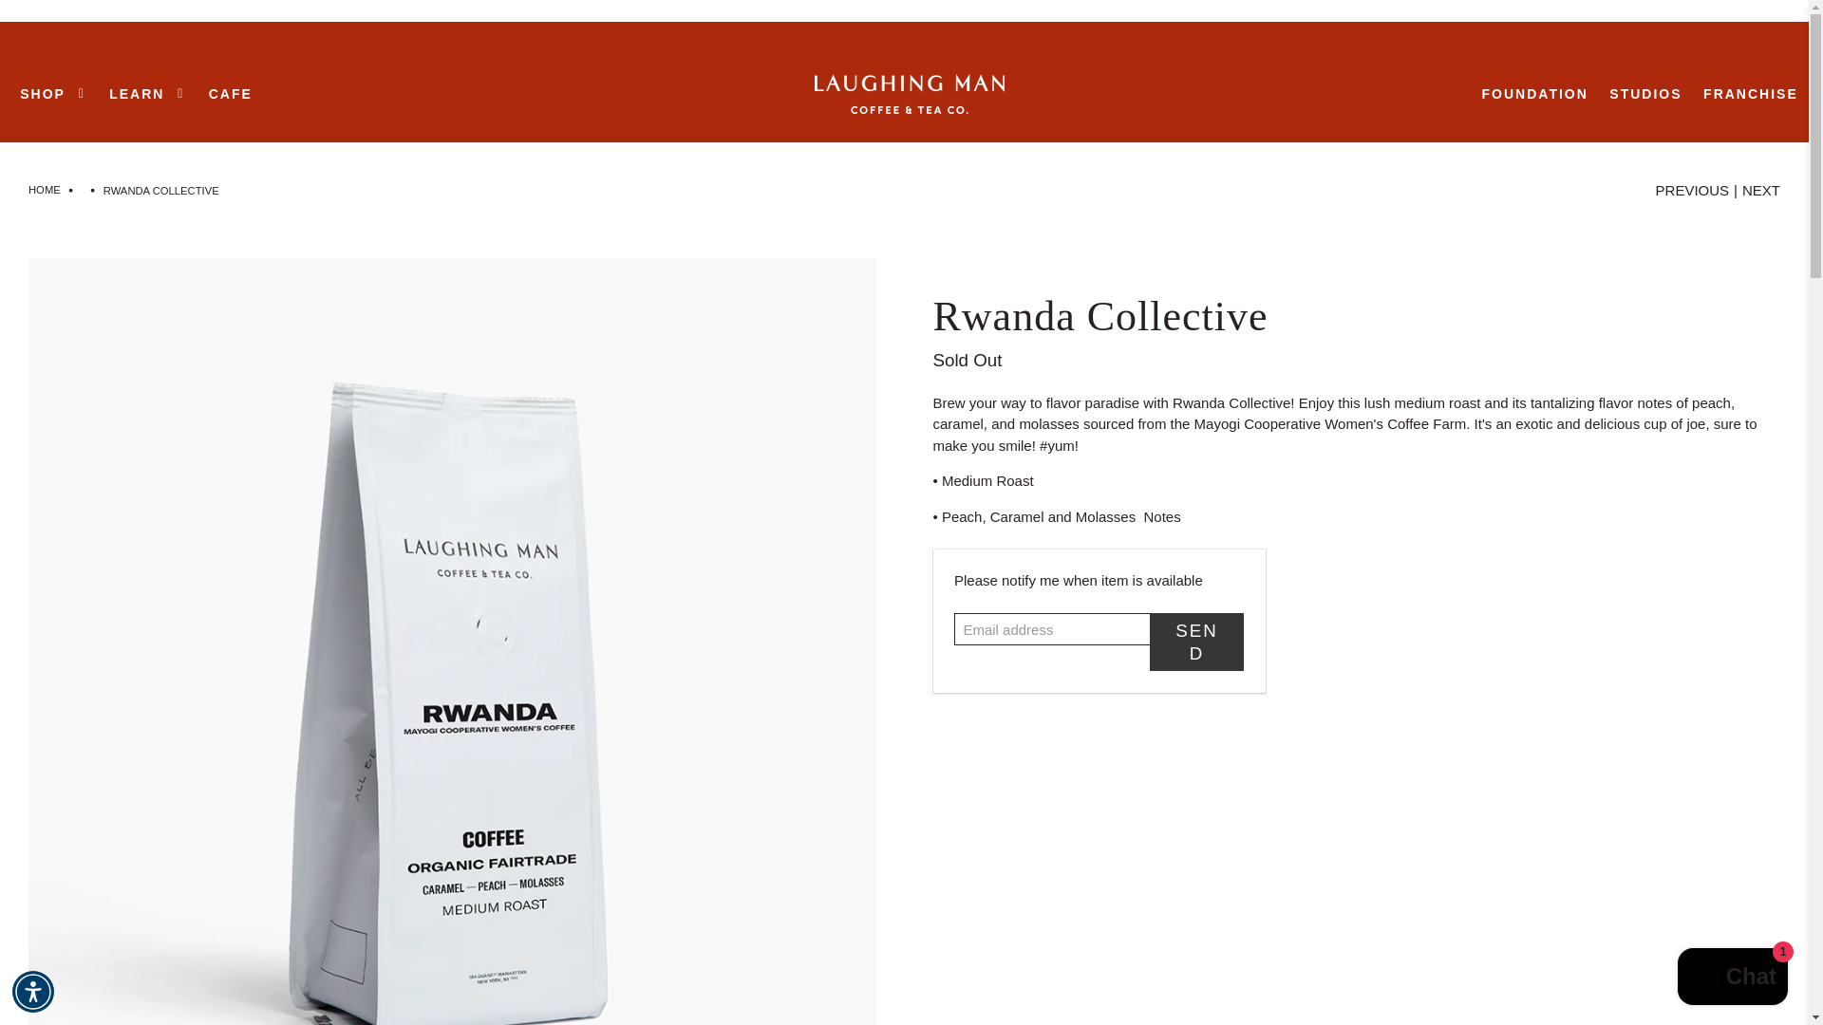 The height and width of the screenshot is (1025, 1823). I want to click on Rwanda Collective, so click(1356, 315).